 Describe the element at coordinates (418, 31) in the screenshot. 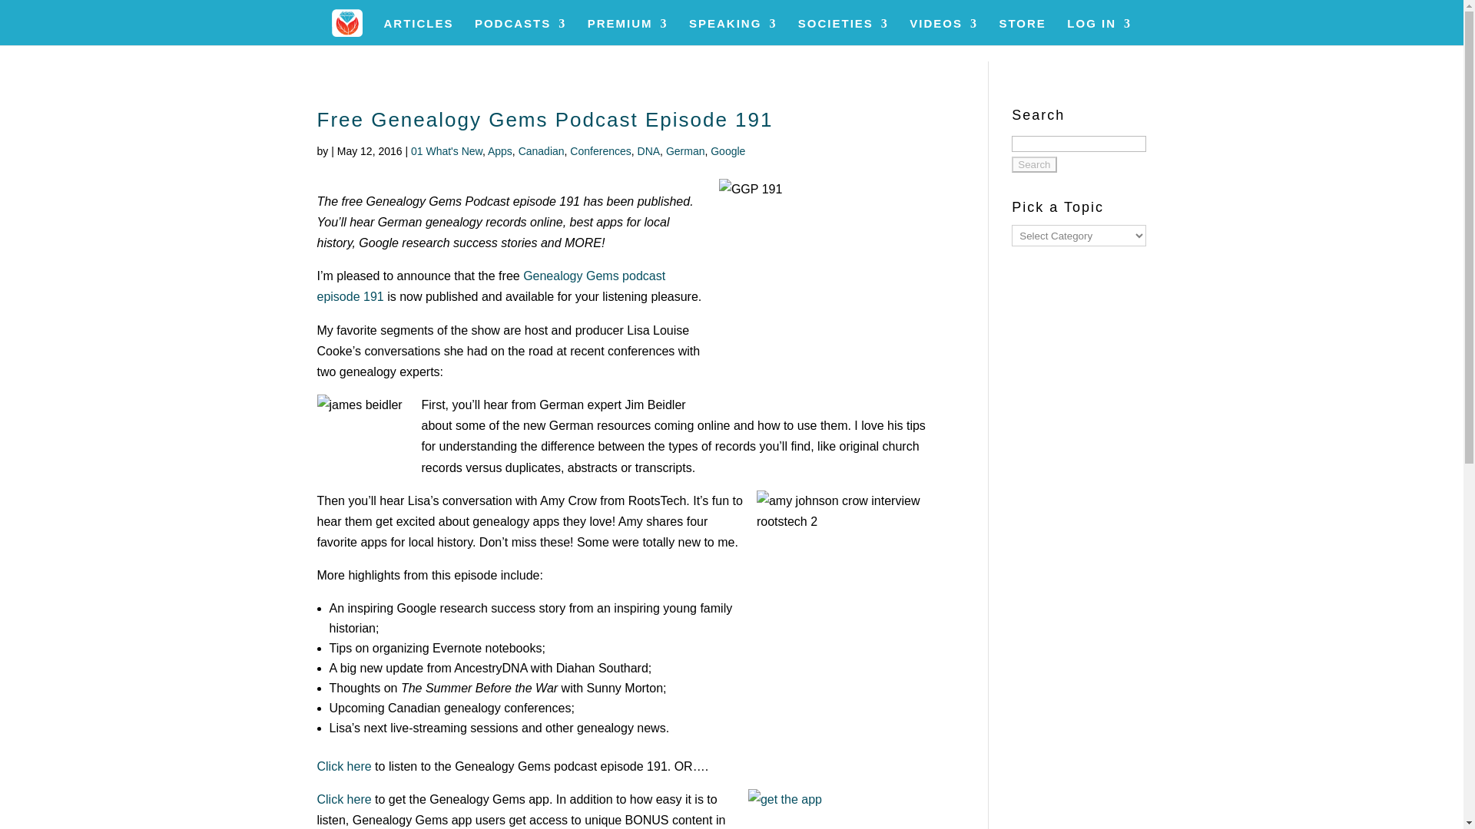

I see `ARTICLES` at that location.